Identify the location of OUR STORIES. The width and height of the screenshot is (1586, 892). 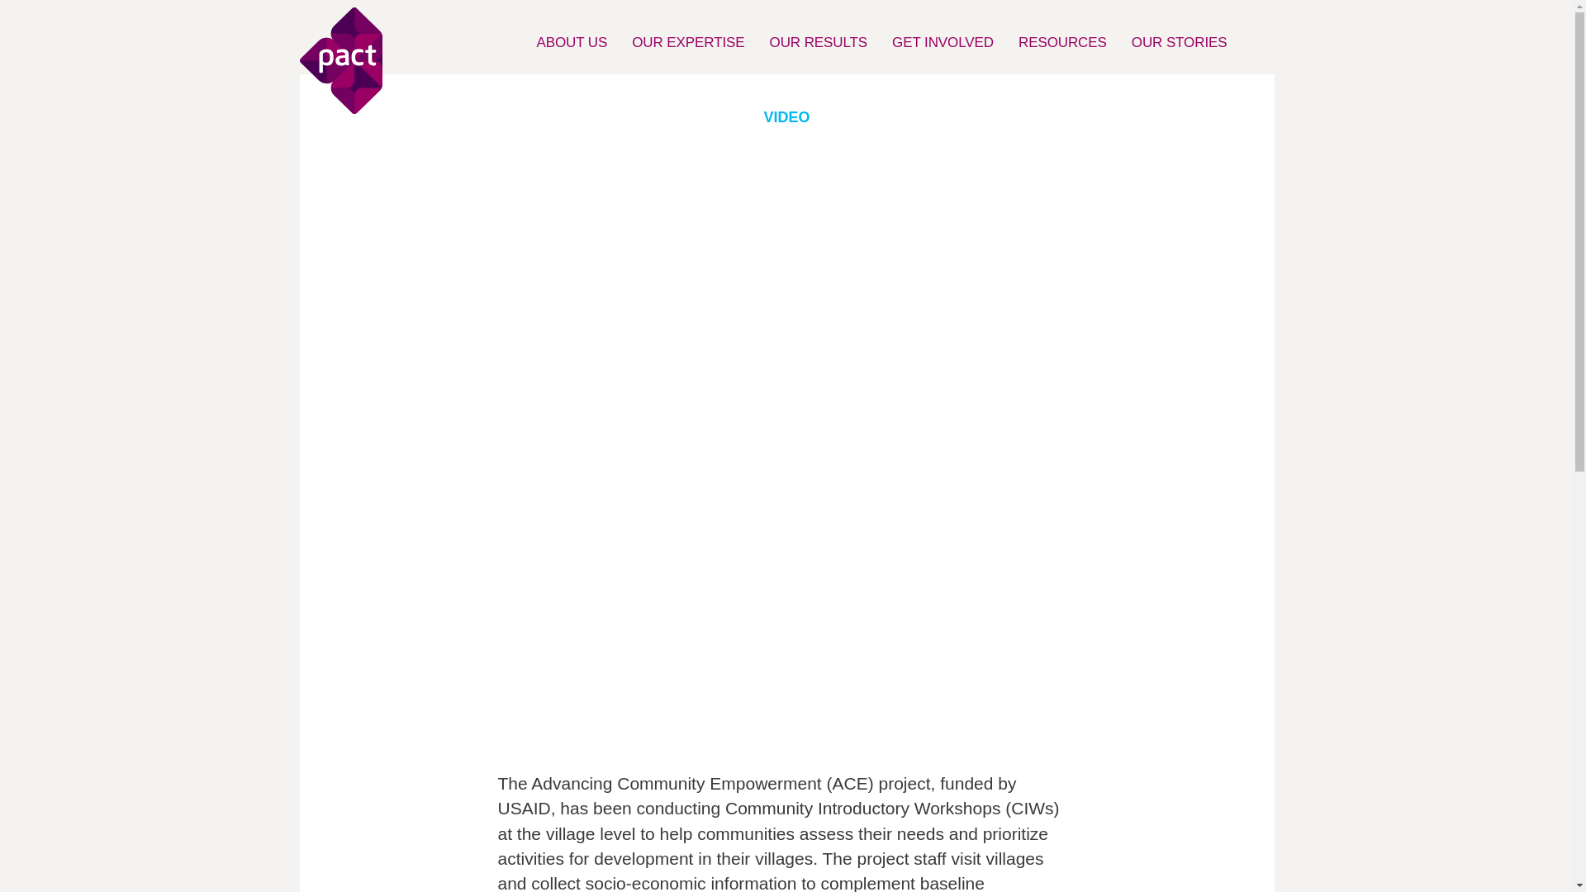
(1180, 41).